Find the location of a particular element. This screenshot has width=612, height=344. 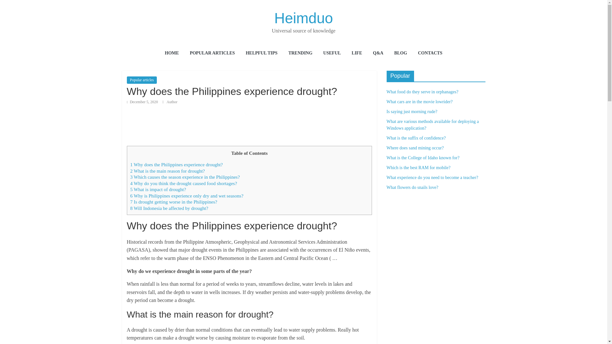

6 Why is Philippines experience only dry and wet seasons? is located at coordinates (186, 196).